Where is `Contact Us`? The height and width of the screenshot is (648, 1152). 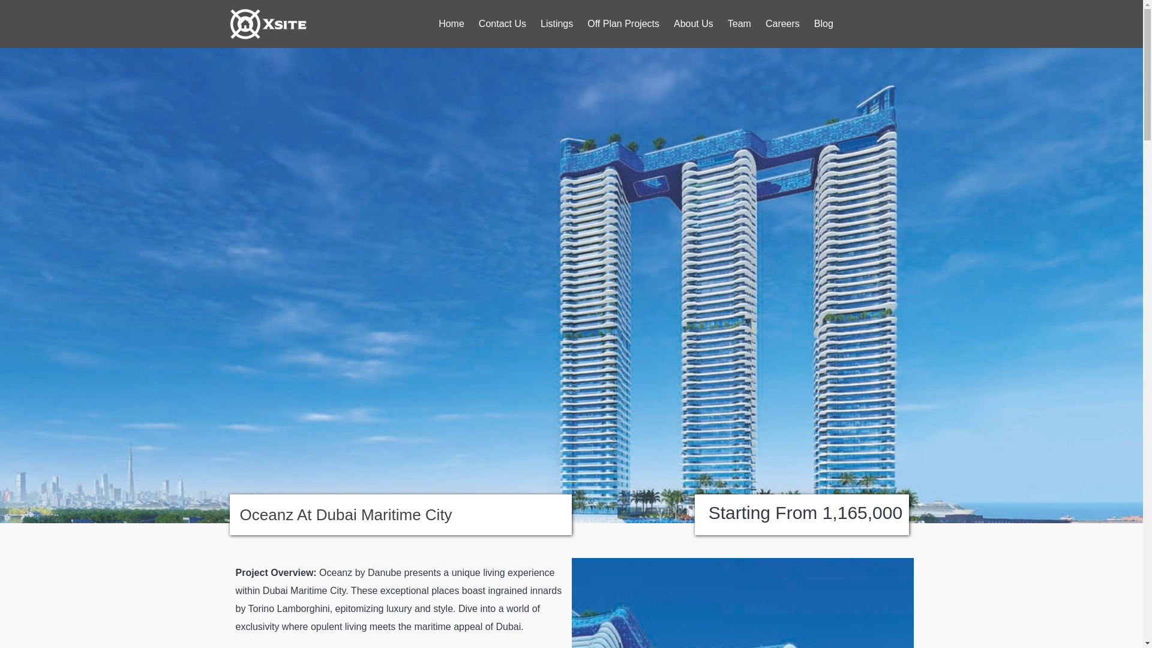
Contact Us is located at coordinates (502, 24).